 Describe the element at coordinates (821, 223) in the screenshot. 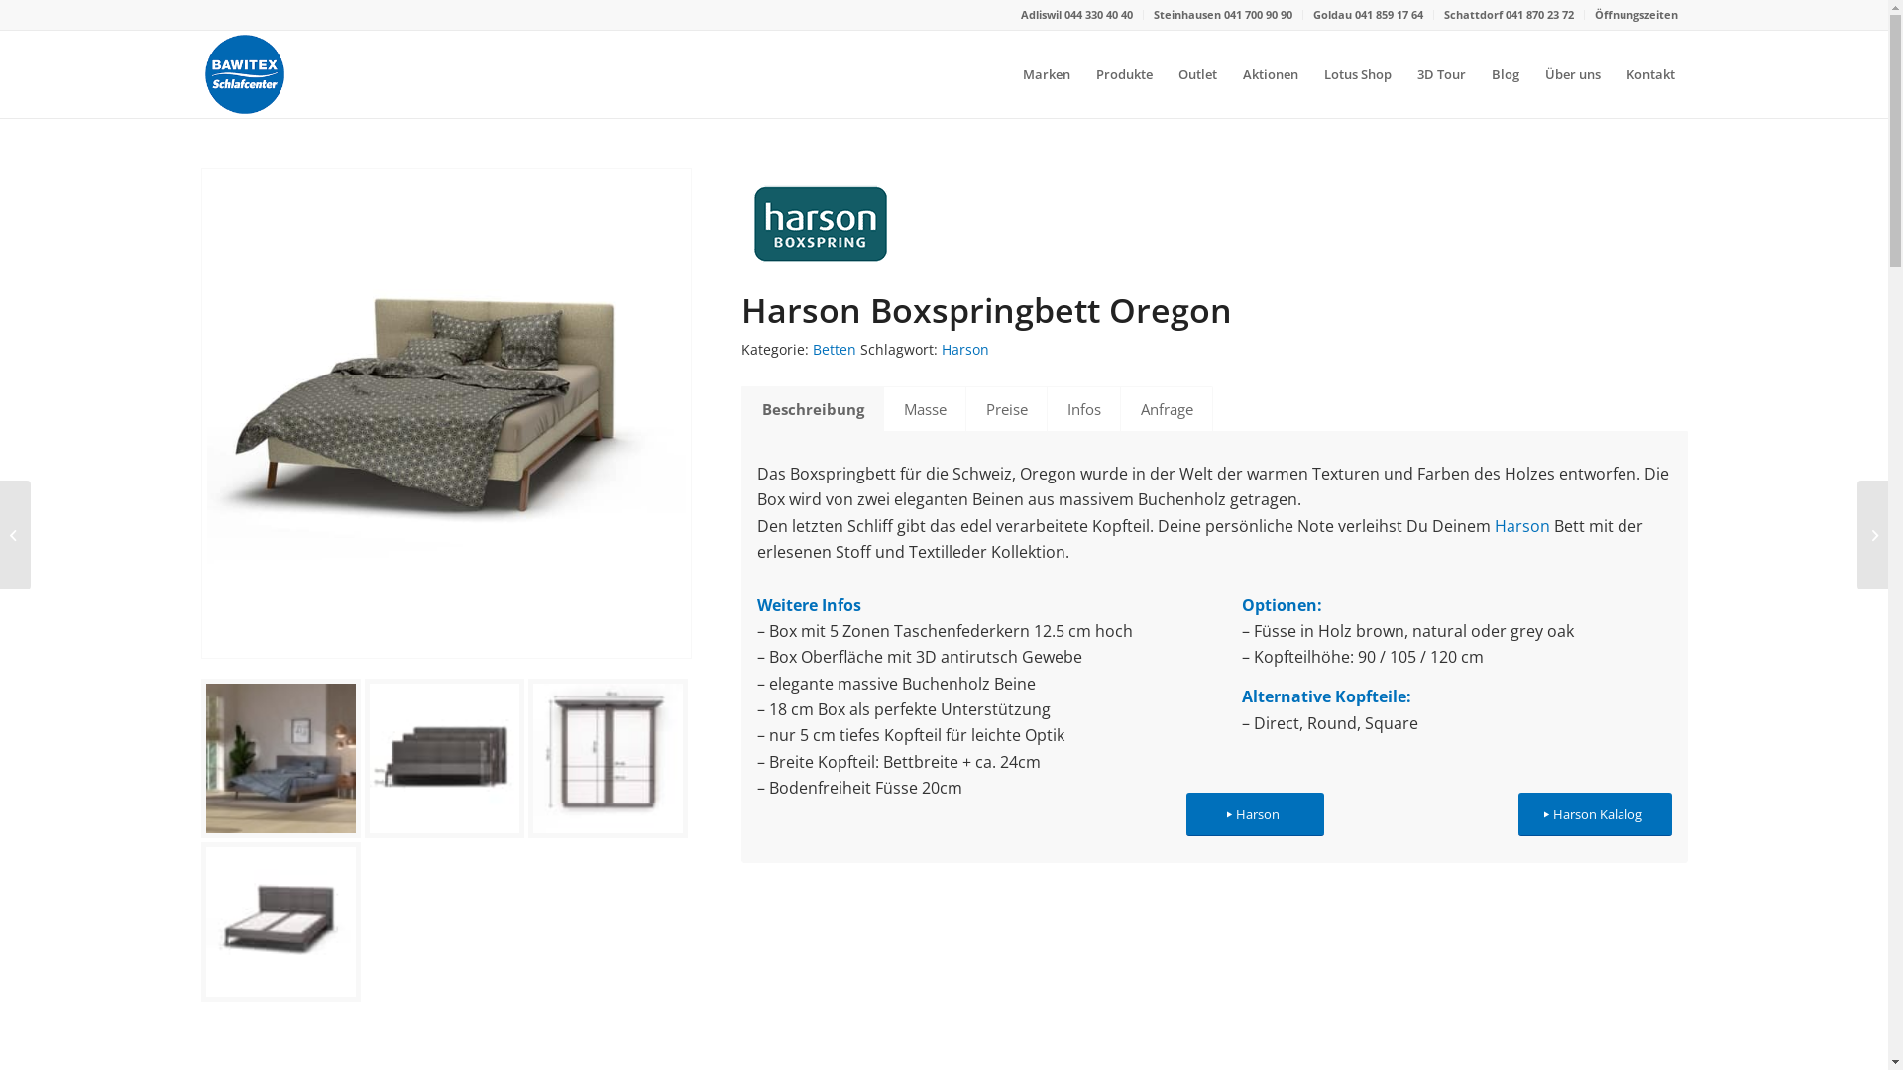

I see `Markenlogo` at that location.